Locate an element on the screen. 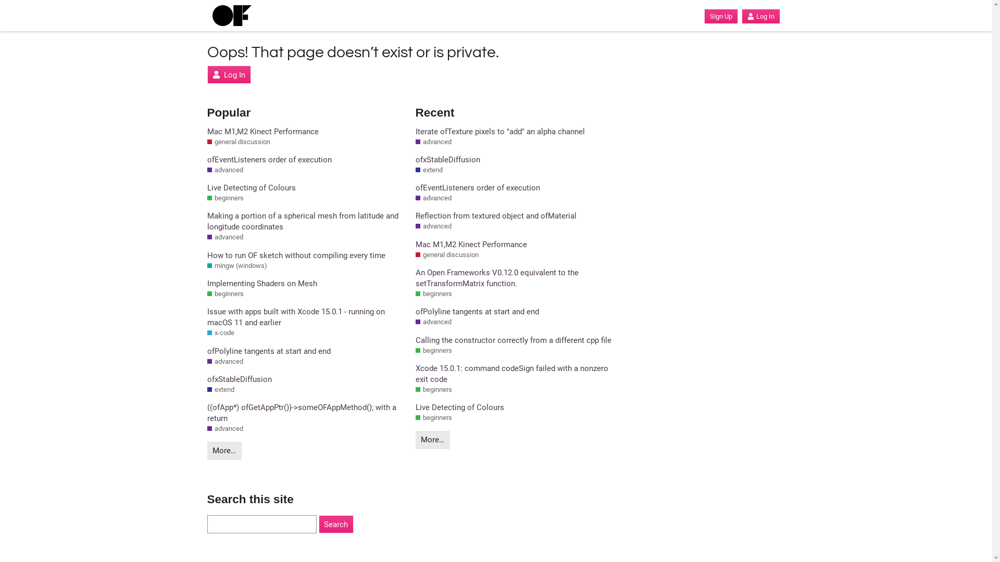 The height and width of the screenshot is (562, 1000). Log In is located at coordinates (760, 17).